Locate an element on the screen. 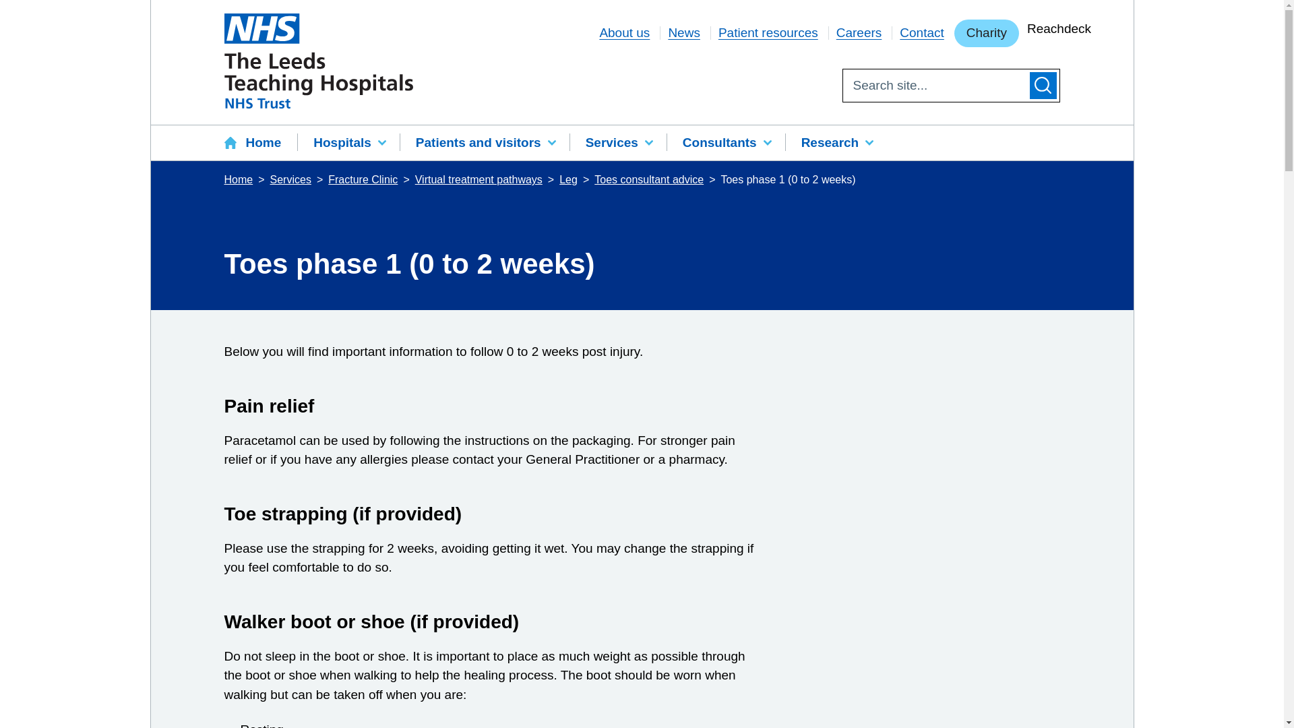 The width and height of the screenshot is (1294, 728). Hospitals is located at coordinates (348, 143).